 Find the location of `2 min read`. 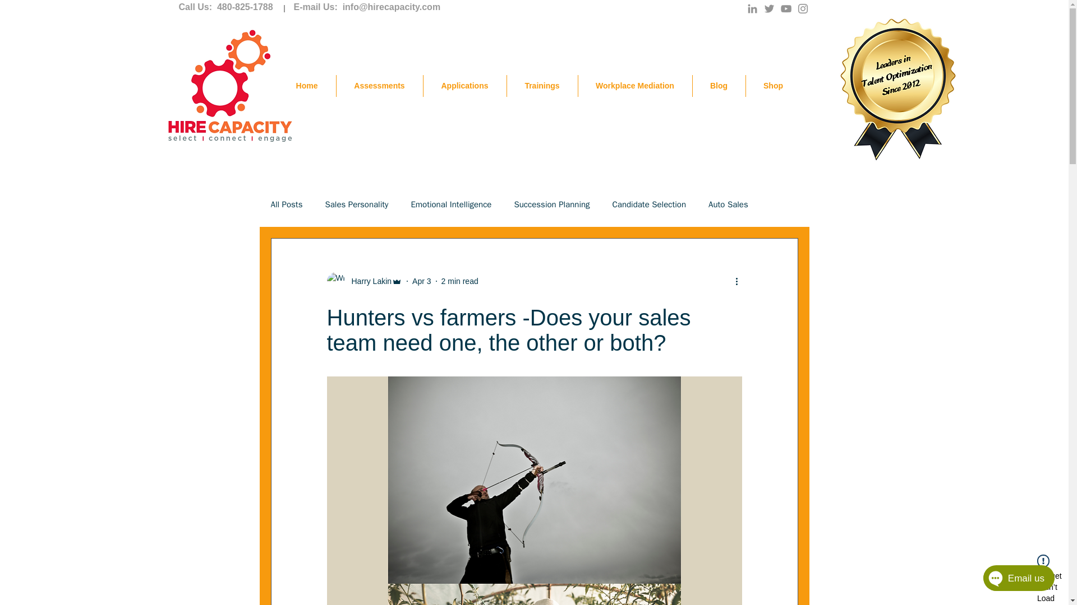

2 min read is located at coordinates (460, 281).